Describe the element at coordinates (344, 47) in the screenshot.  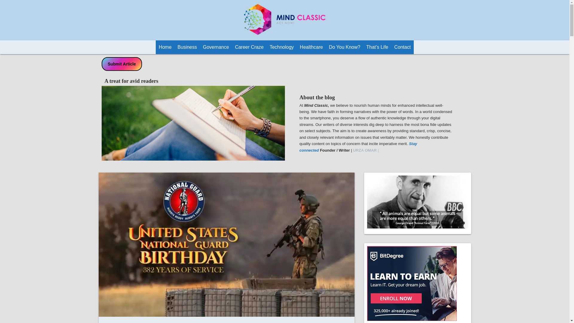
I see `Do You Know?` at that location.